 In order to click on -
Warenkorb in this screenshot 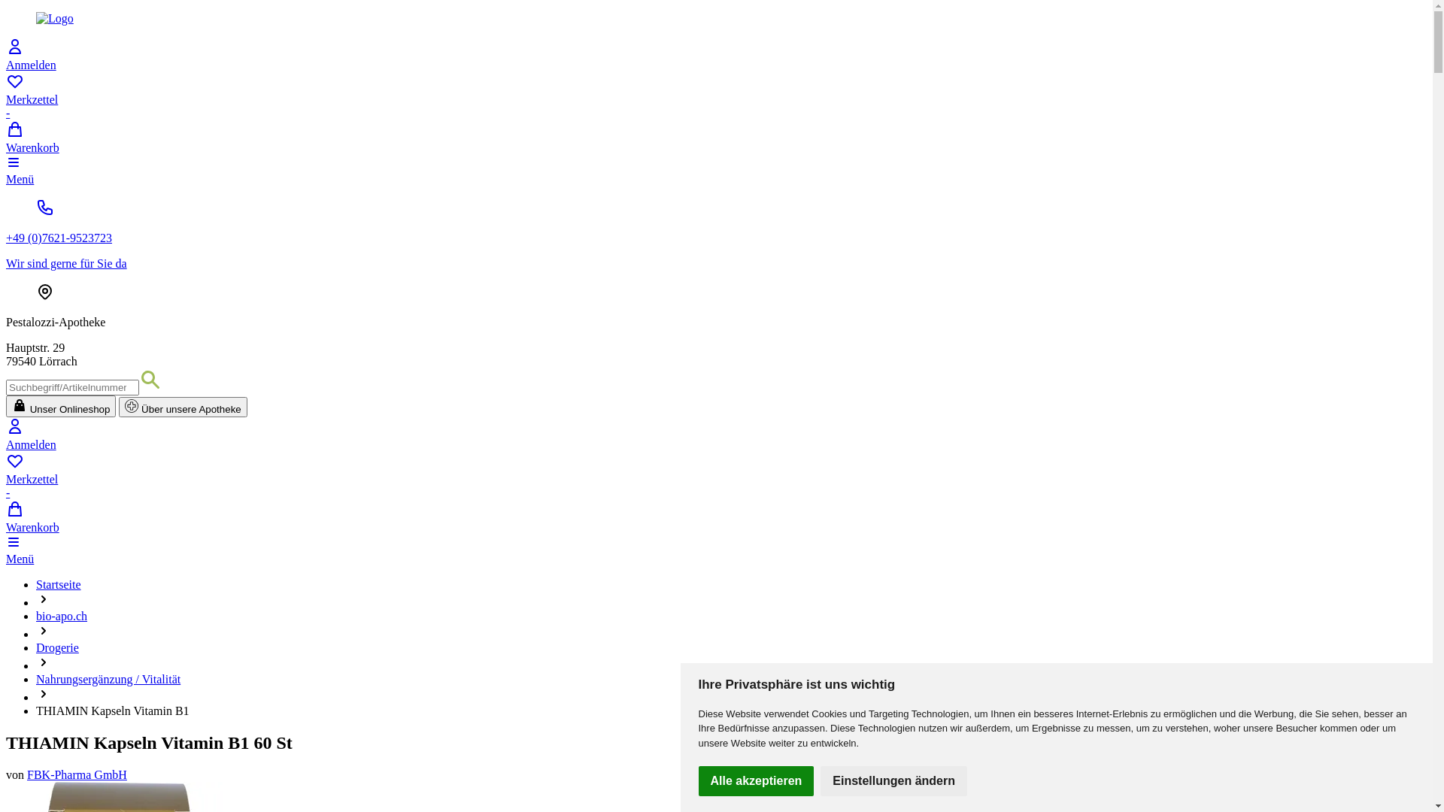, I will do `click(716, 137)`.